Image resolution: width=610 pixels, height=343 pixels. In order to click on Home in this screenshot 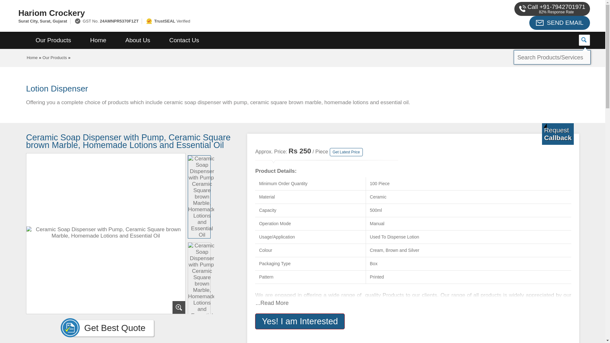, I will do `click(32, 57)`.